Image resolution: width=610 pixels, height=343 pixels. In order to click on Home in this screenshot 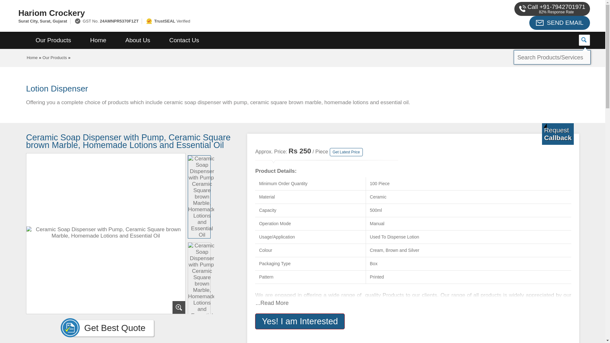, I will do `click(32, 57)`.